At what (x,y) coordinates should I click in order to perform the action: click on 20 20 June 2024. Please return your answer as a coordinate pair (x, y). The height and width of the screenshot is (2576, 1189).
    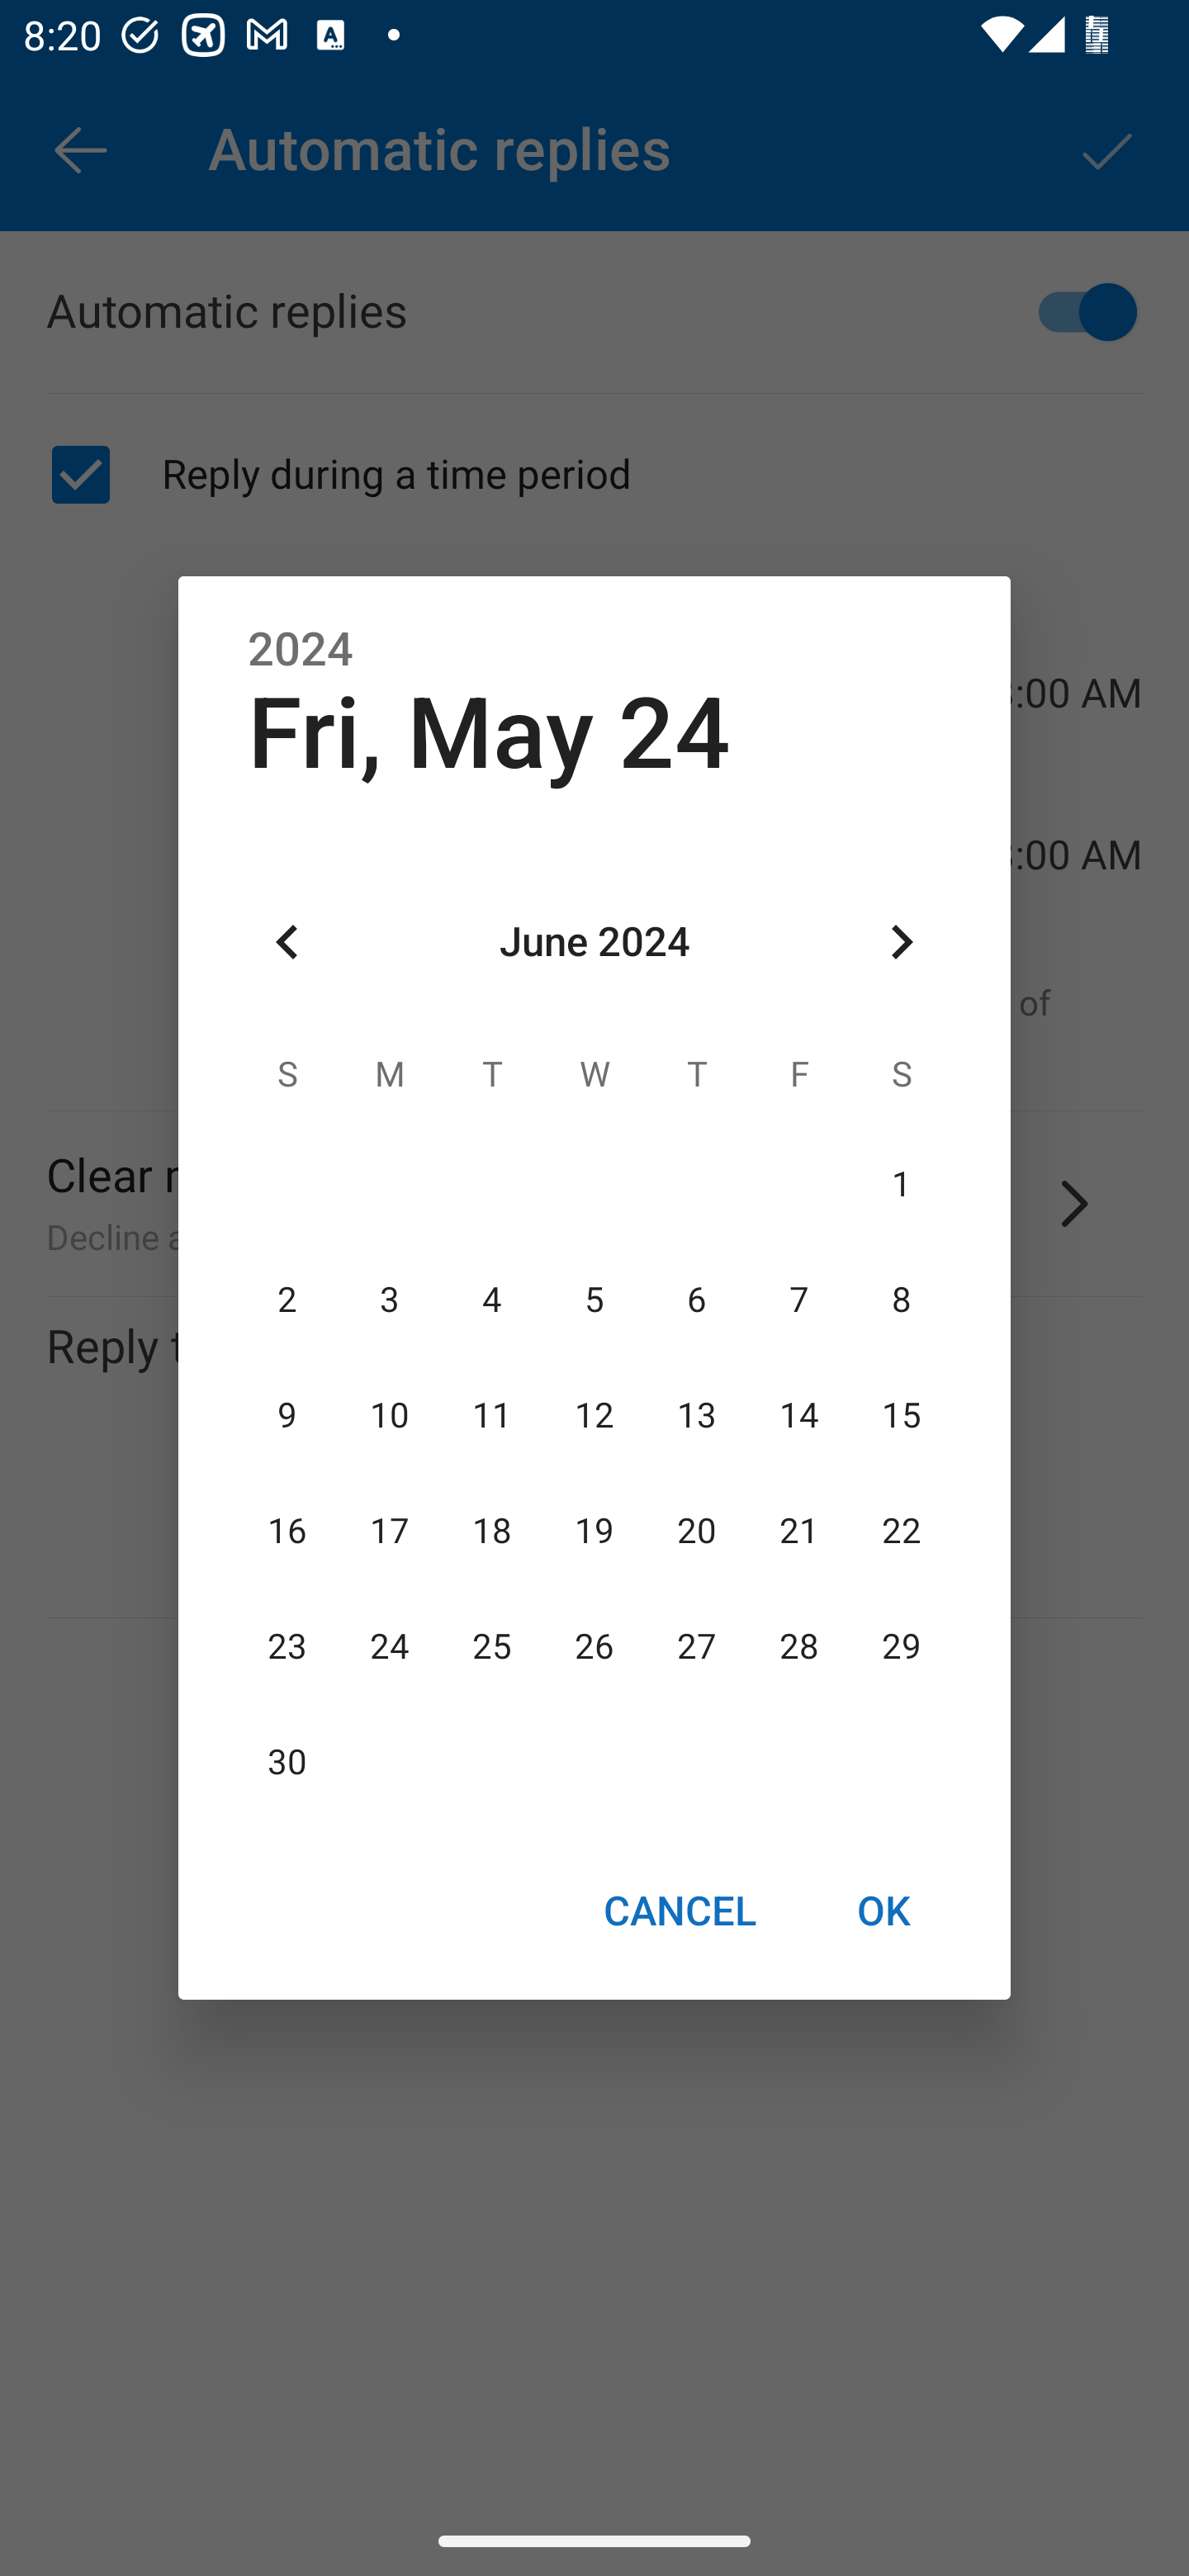
    Looking at the image, I should click on (696, 1531).